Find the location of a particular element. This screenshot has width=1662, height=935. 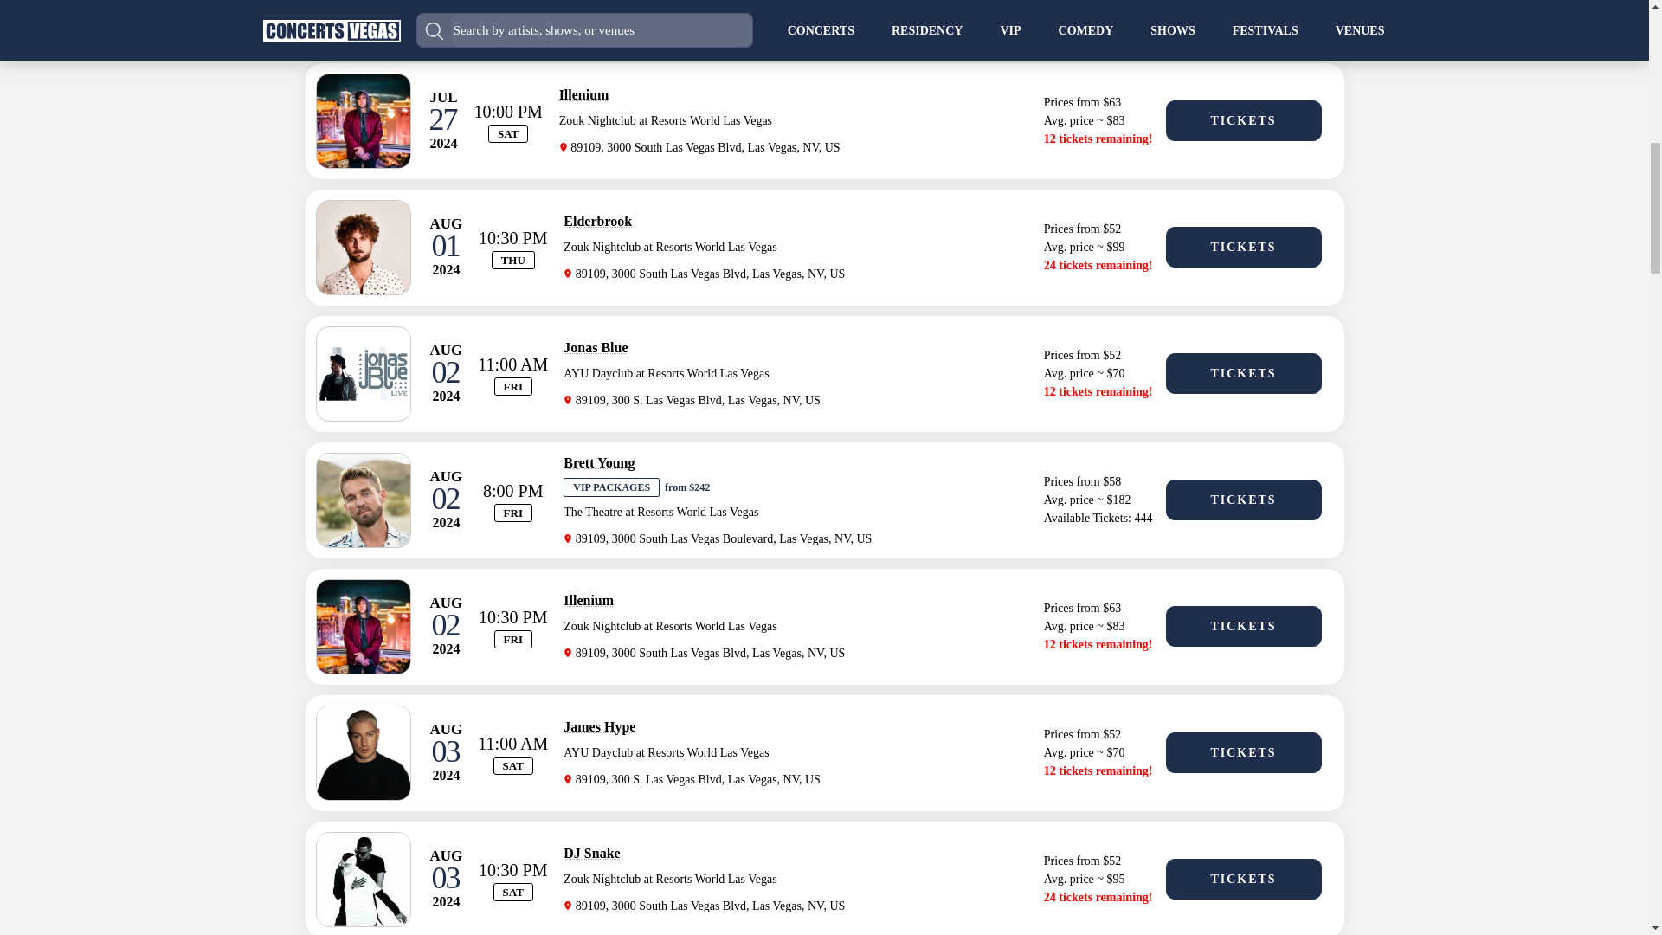

Illenium is located at coordinates (588, 600).